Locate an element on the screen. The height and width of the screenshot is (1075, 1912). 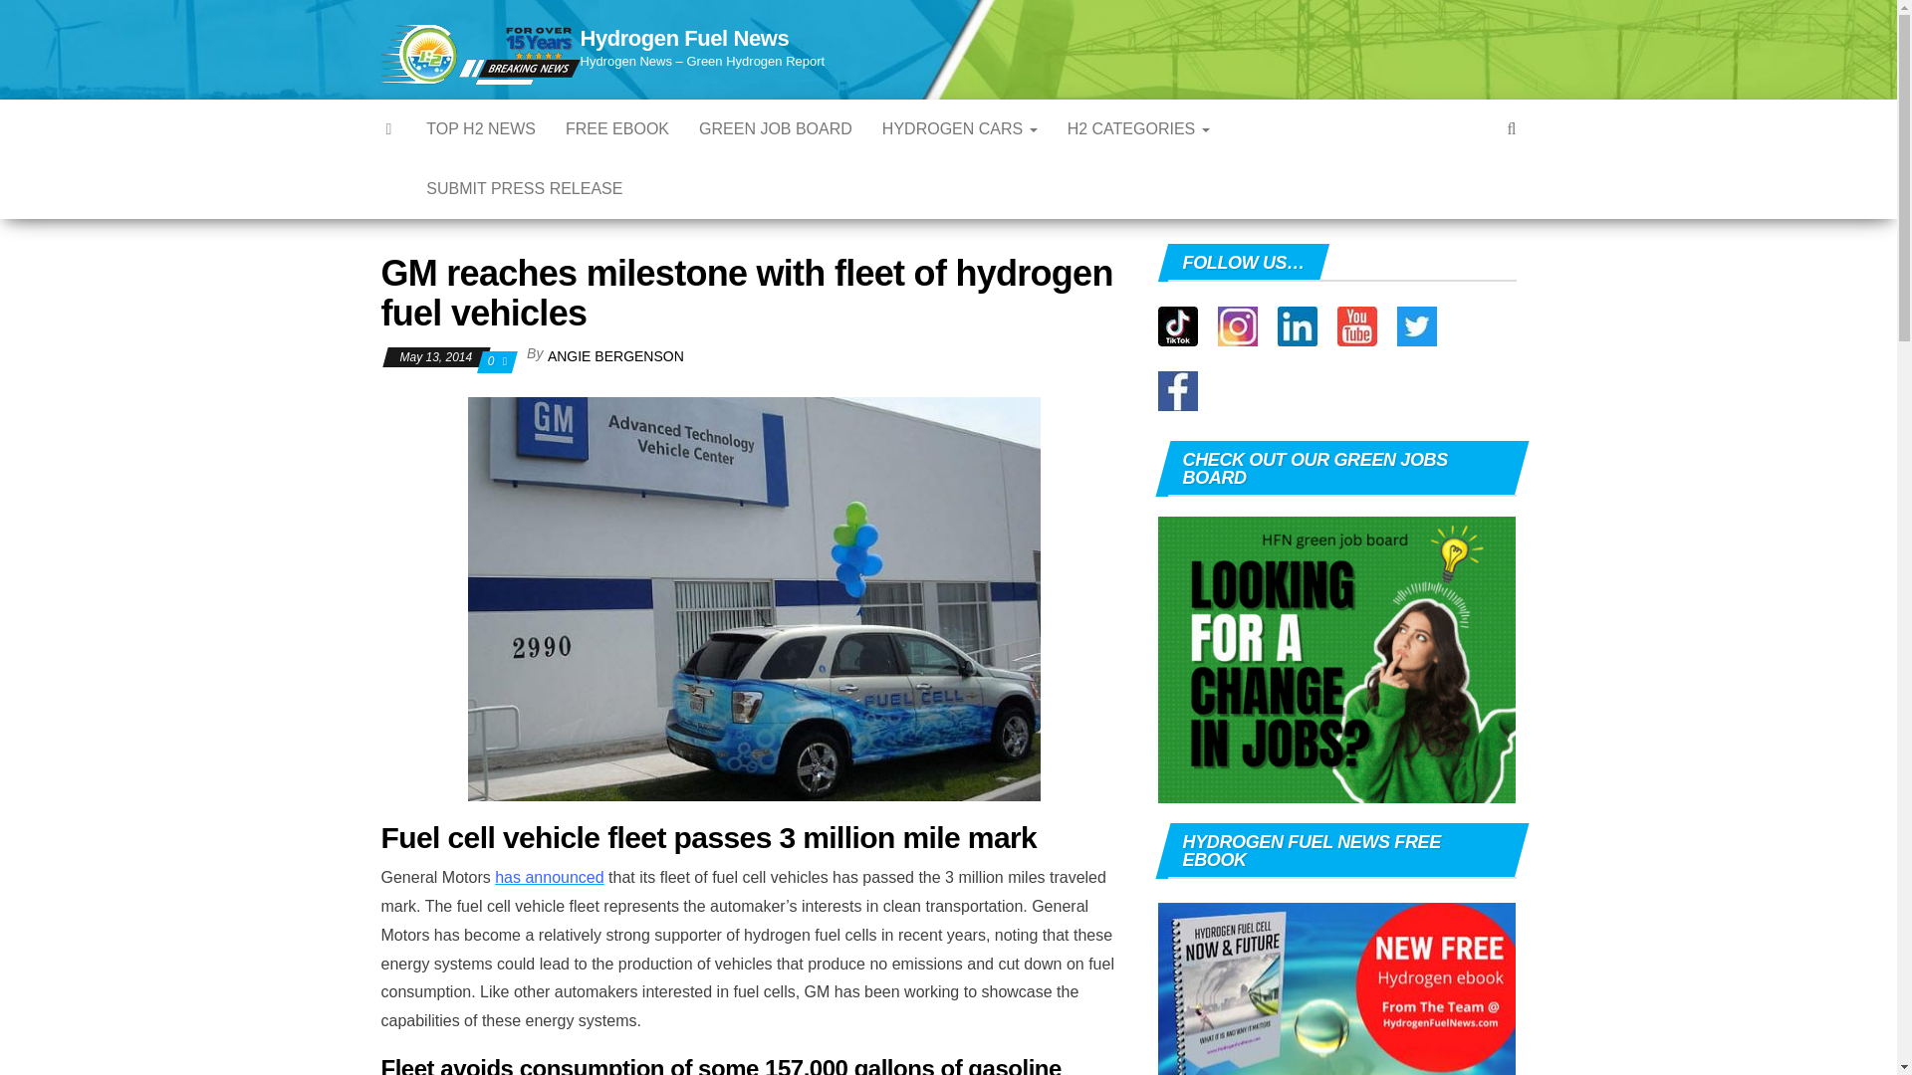
Hydrogen Cars is located at coordinates (960, 129).